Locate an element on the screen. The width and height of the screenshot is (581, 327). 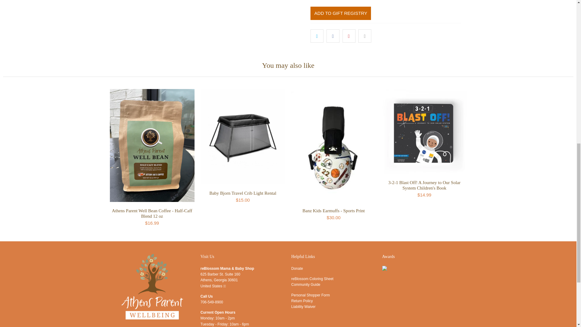
Share this on Facebook is located at coordinates (333, 36).